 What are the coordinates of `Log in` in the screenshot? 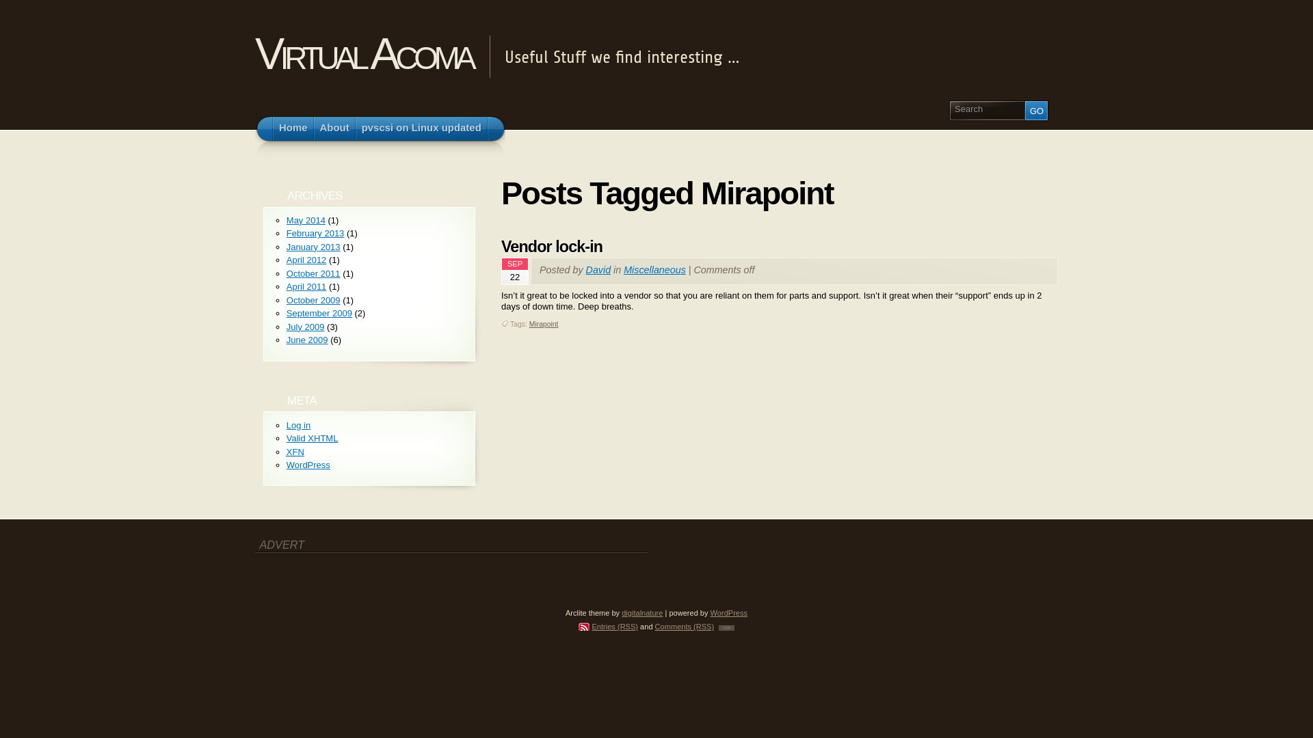 It's located at (298, 425).